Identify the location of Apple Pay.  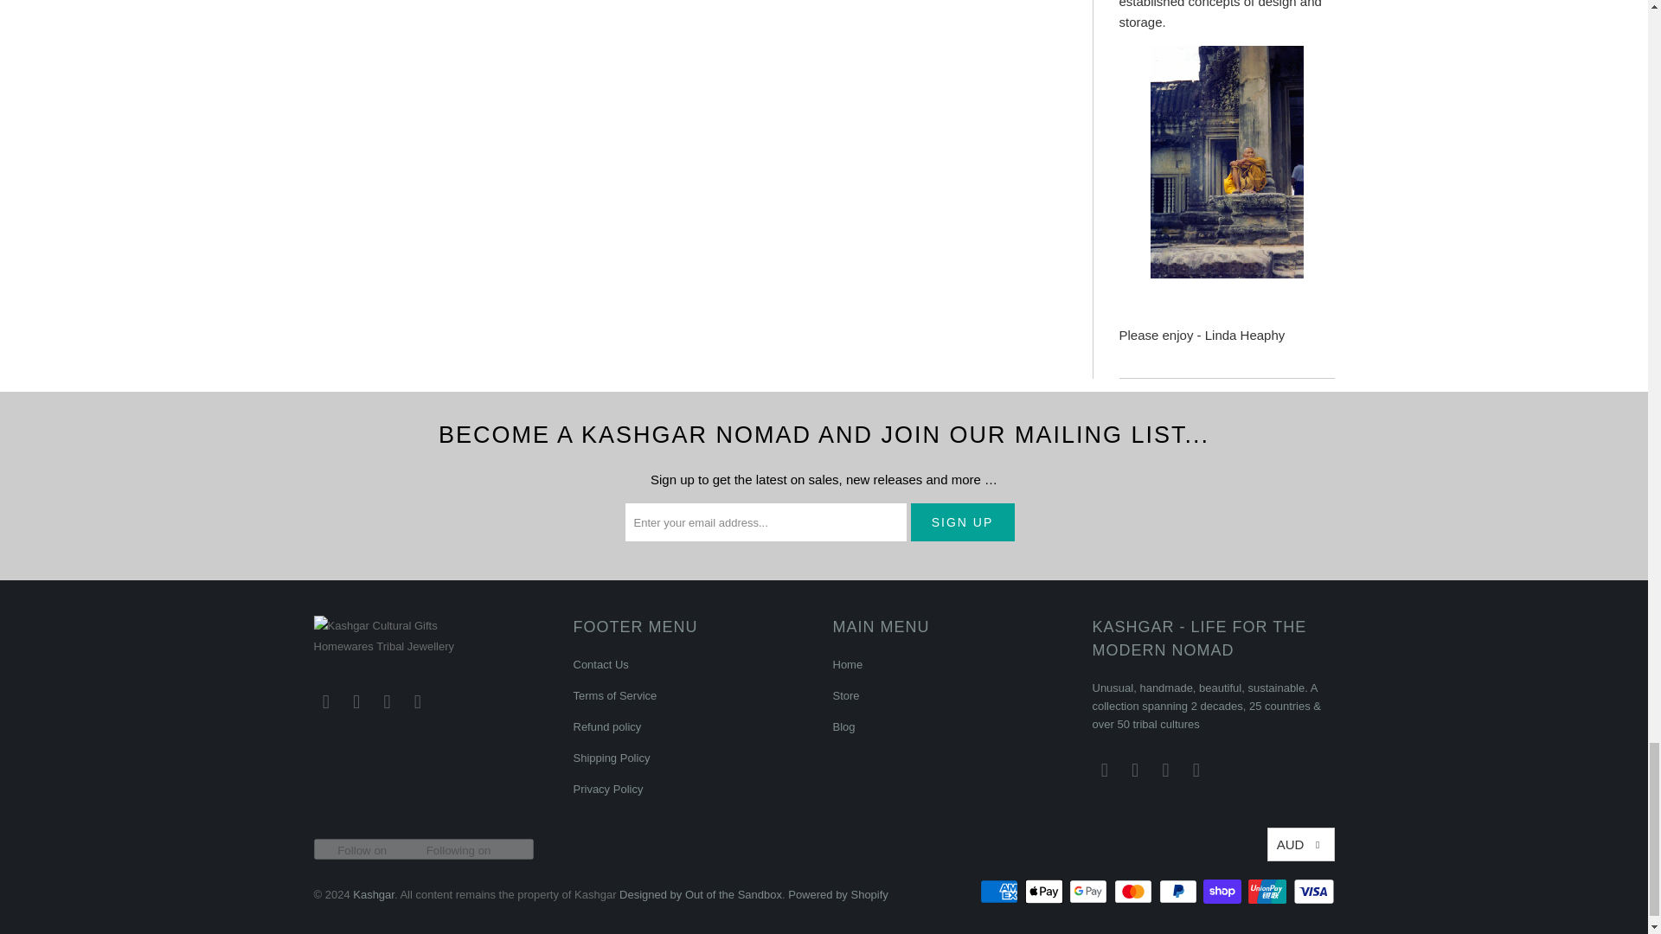
(1045, 892).